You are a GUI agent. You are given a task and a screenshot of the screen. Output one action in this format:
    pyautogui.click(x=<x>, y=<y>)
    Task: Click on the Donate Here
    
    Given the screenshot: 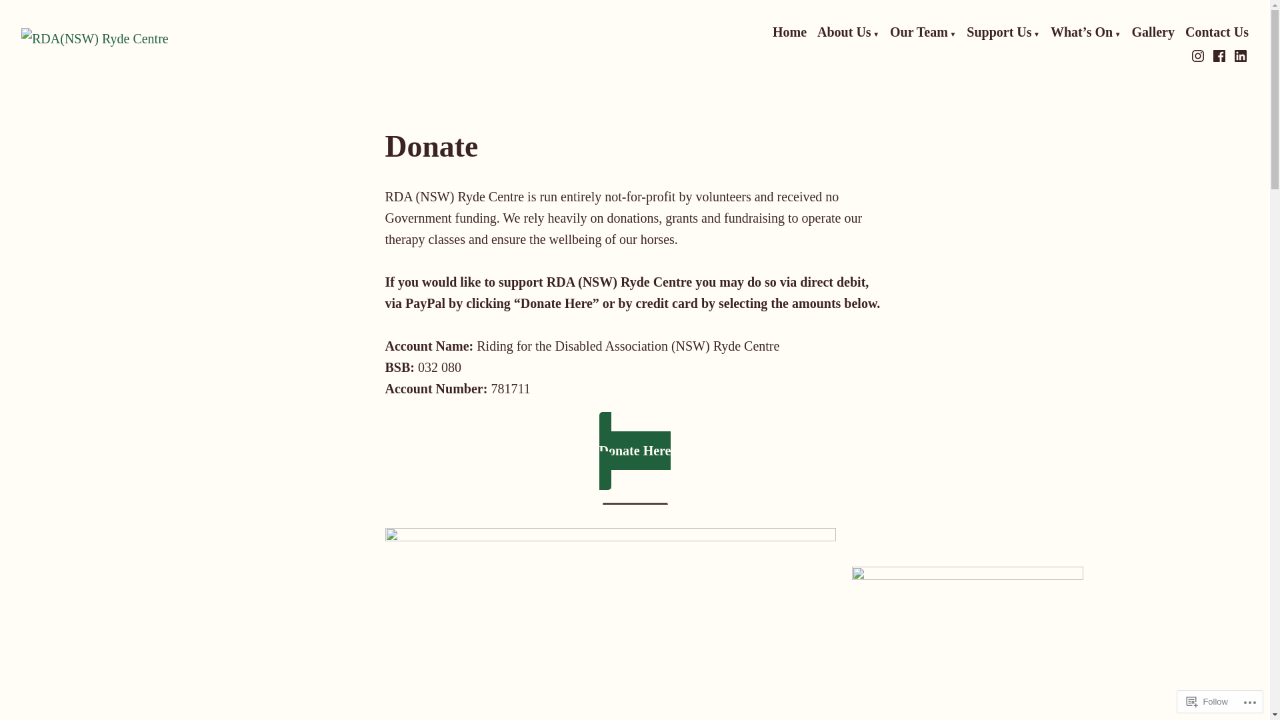 What is the action you would take?
    pyautogui.click(x=635, y=451)
    